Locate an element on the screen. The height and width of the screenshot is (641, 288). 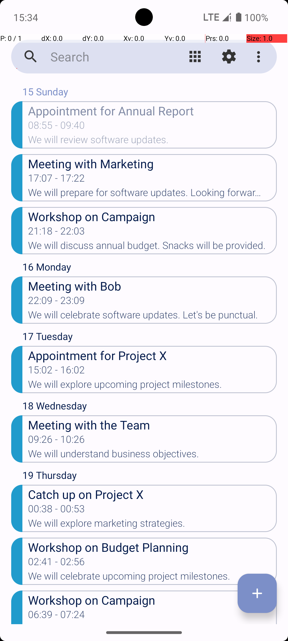
06:39 - 07:24 is located at coordinates (57, 616).